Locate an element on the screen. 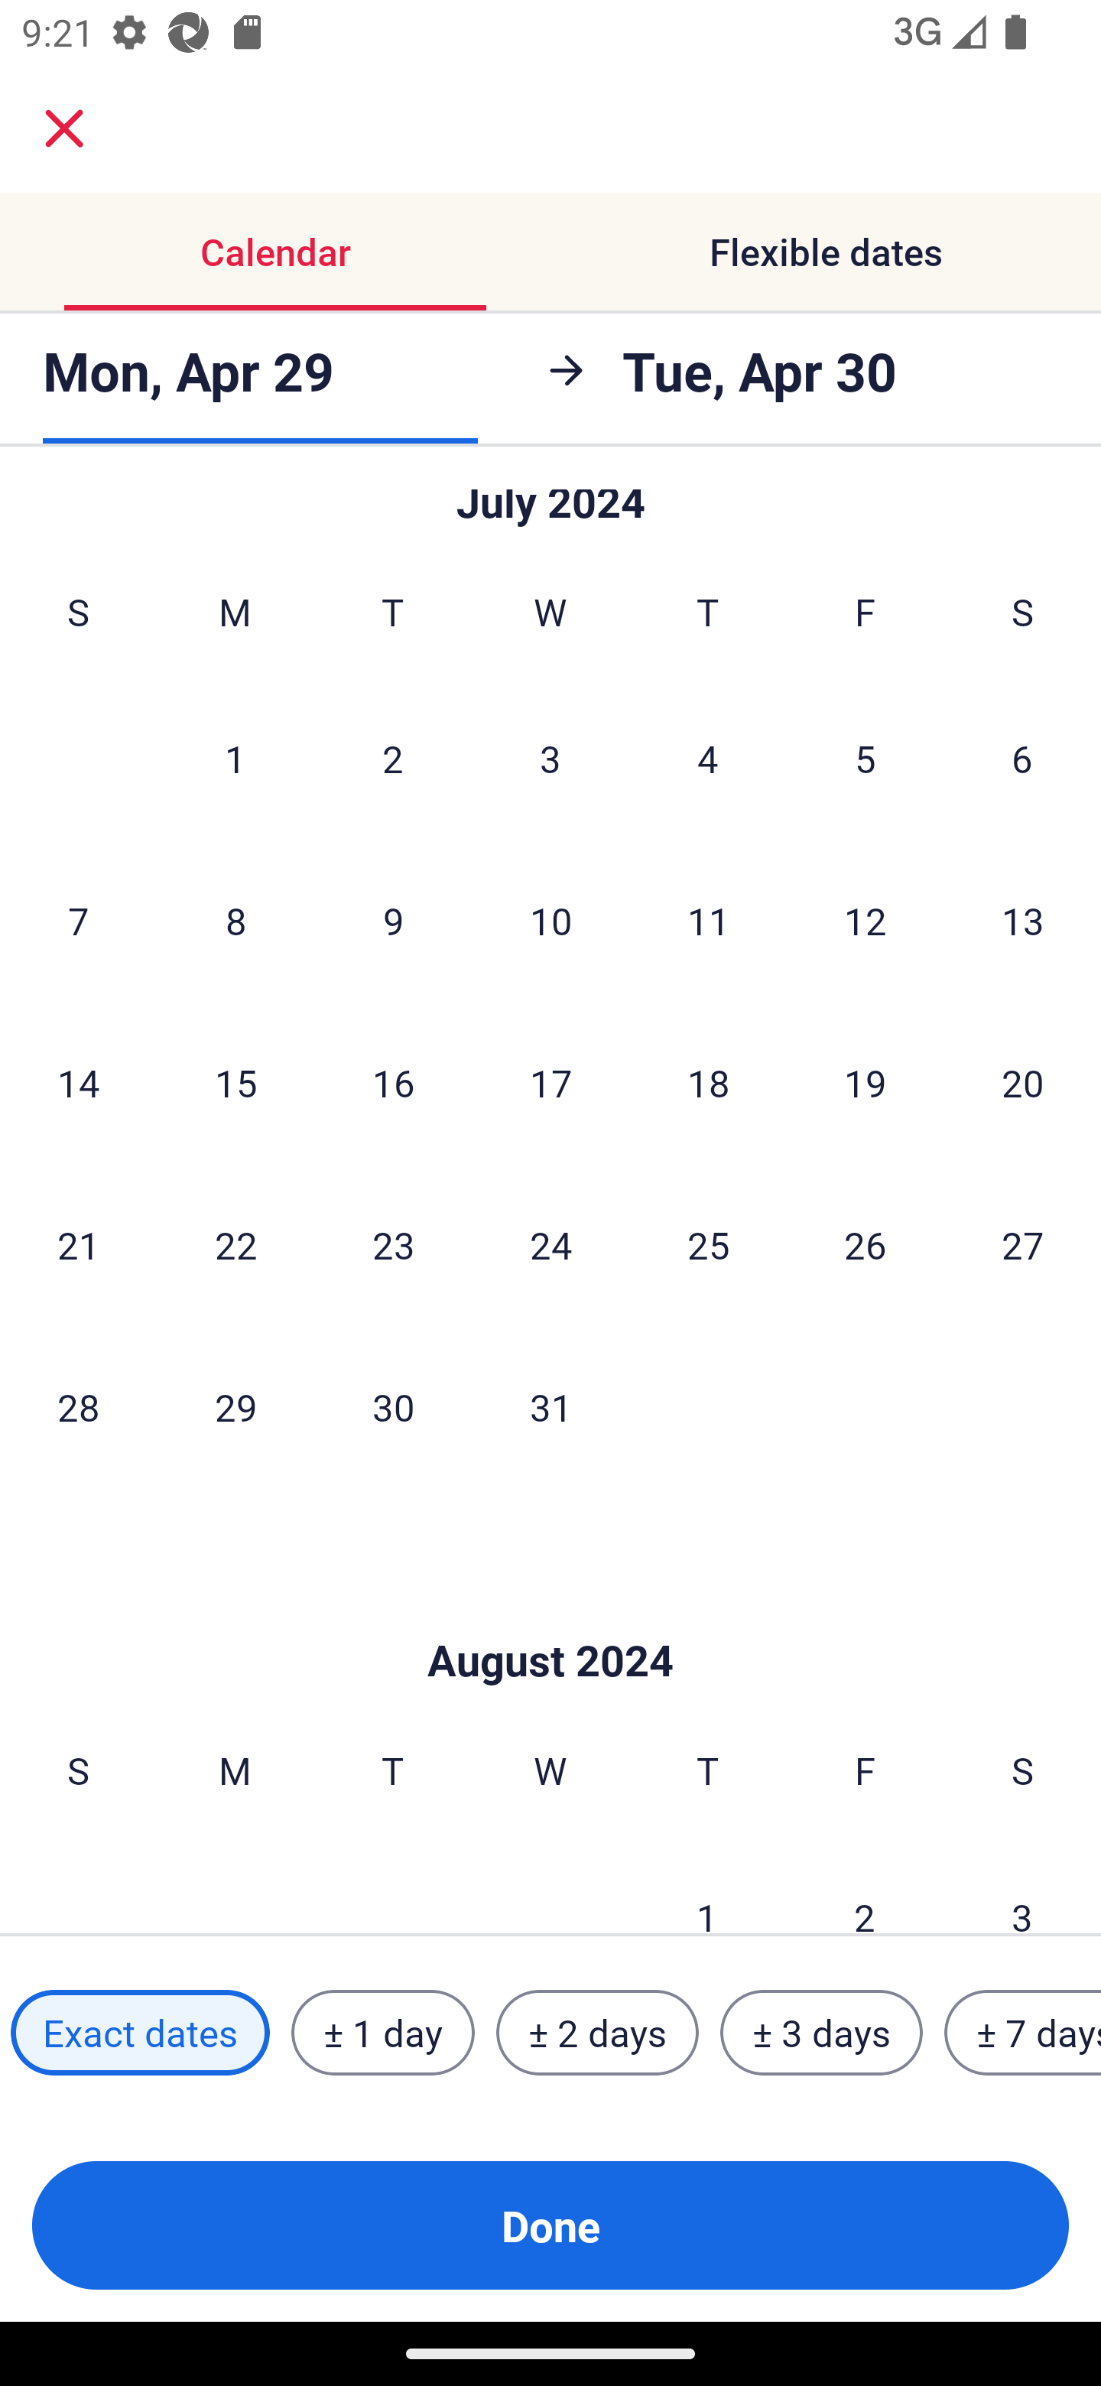 Image resolution: width=1101 pixels, height=2386 pixels. 19 Friday, July 19, 2024 is located at coordinates (866, 1083).